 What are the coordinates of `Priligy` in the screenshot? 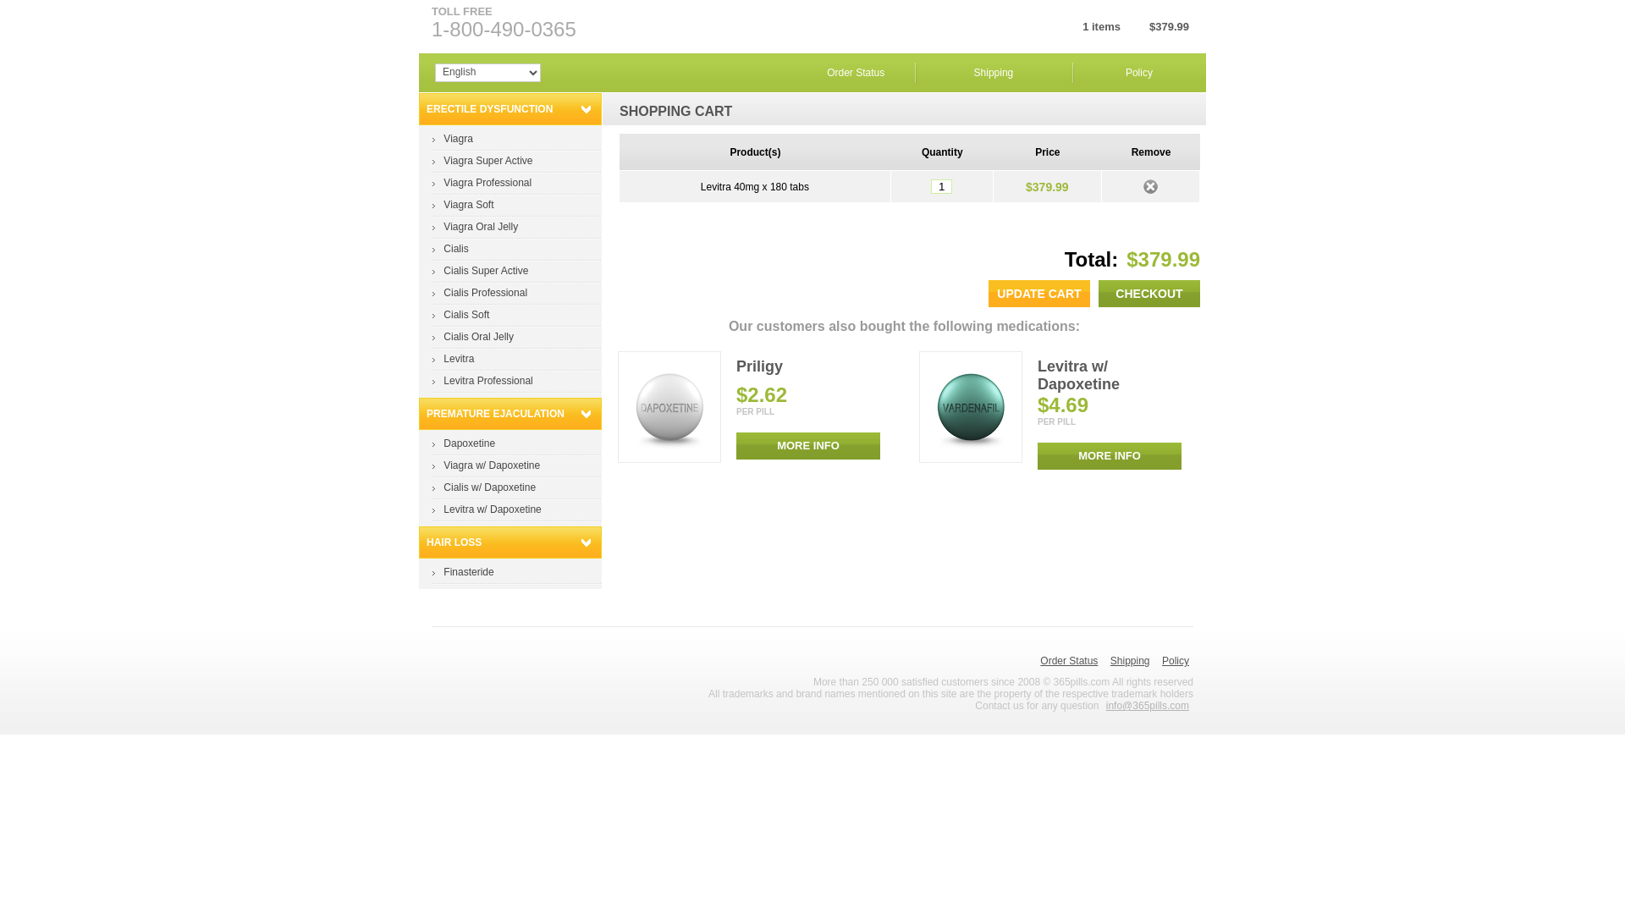 It's located at (760, 366).